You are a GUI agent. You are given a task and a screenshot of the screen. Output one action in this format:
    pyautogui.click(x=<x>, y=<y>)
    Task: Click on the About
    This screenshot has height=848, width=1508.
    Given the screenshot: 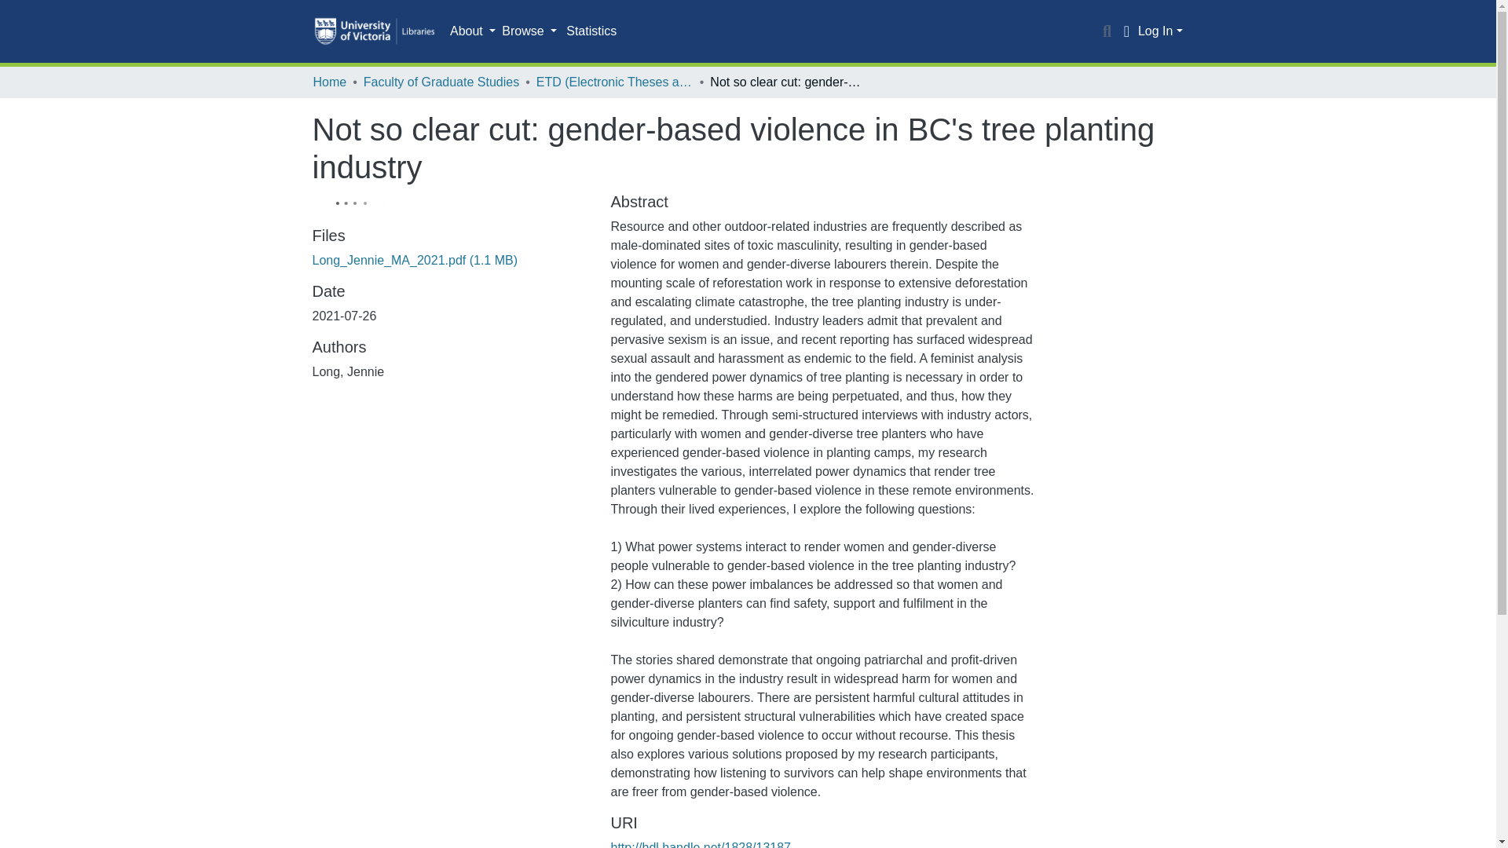 What is the action you would take?
    pyautogui.click(x=473, y=31)
    